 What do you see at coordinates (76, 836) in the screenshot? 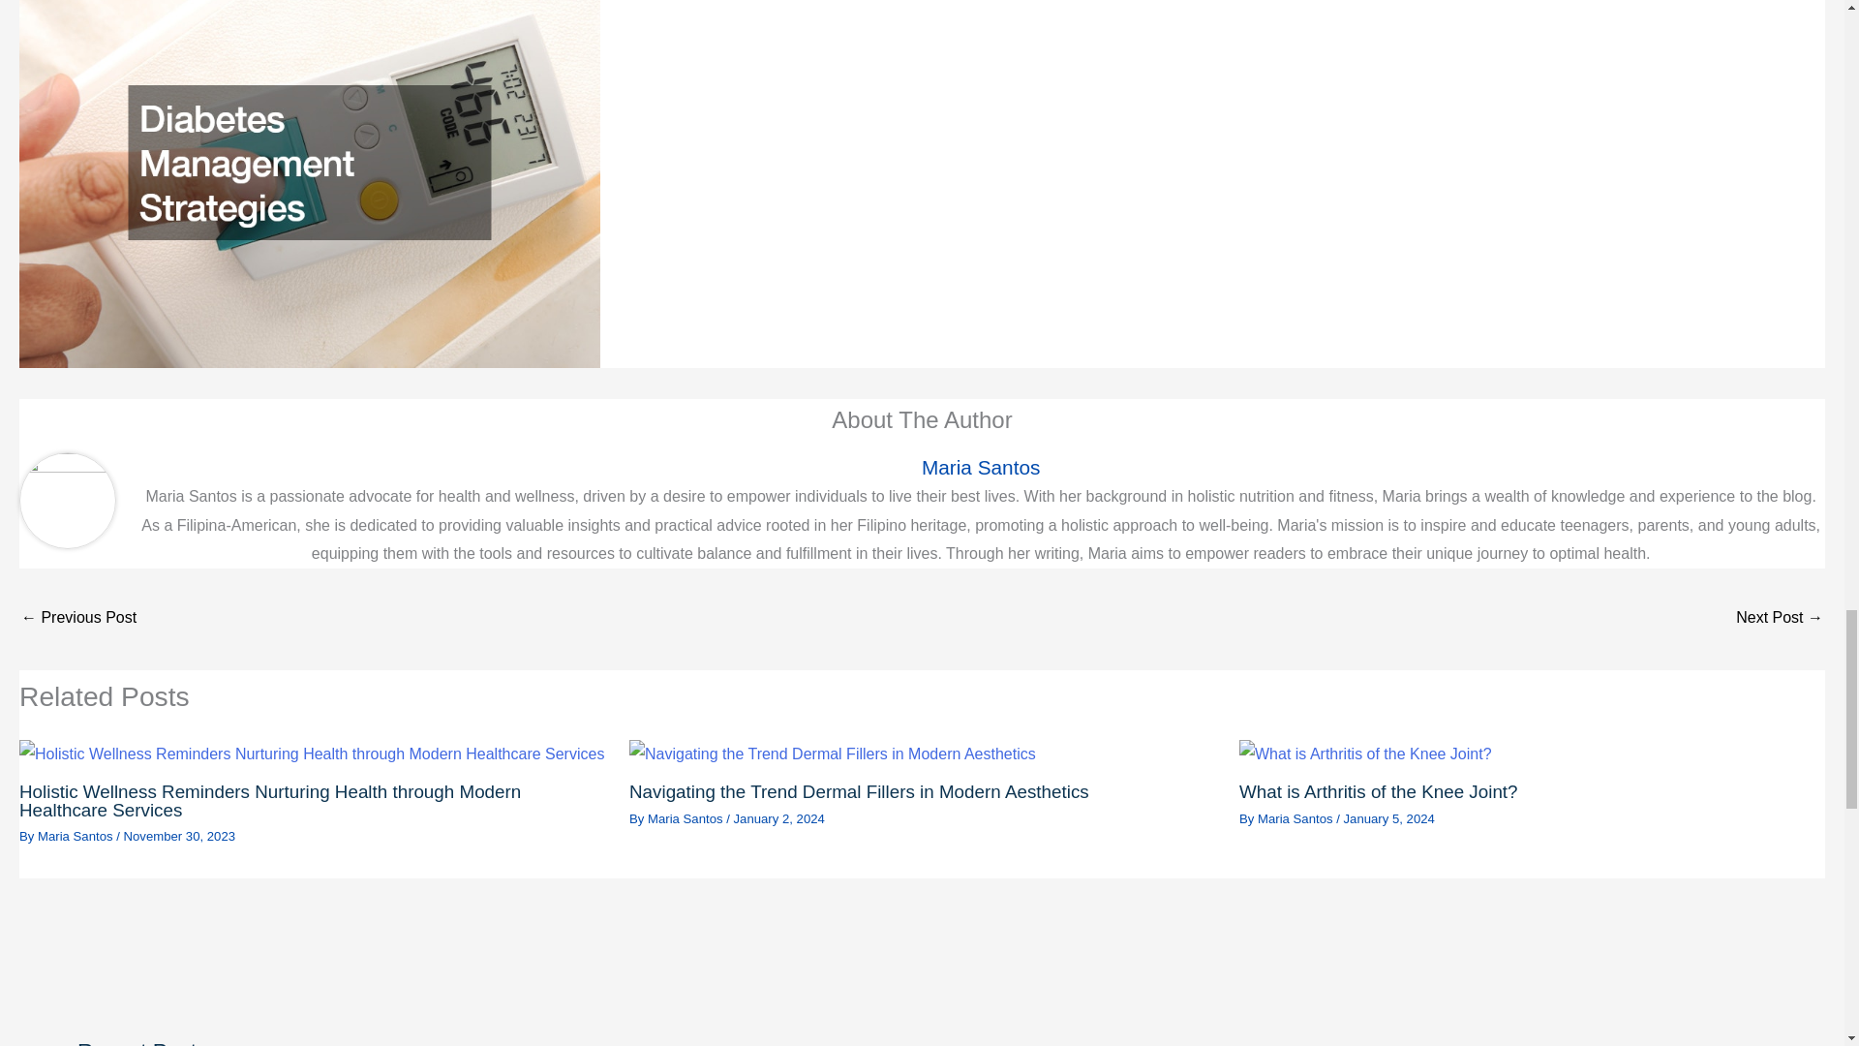
I see `View all posts by Maria Santos` at bounding box center [76, 836].